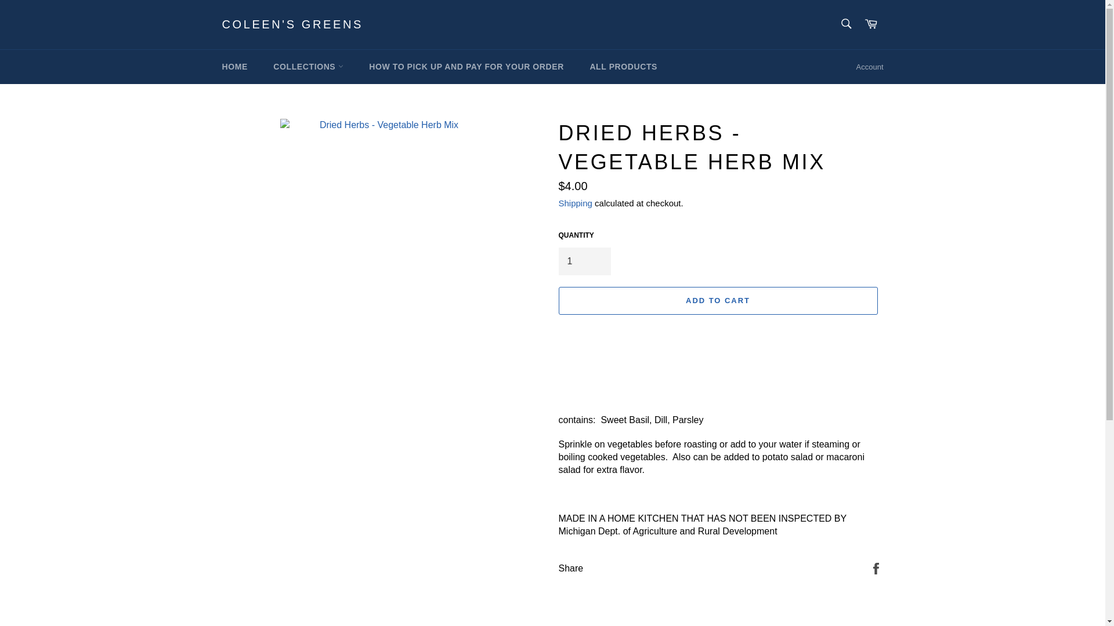 The width and height of the screenshot is (1114, 626). I want to click on ADD TO CART, so click(717, 300).